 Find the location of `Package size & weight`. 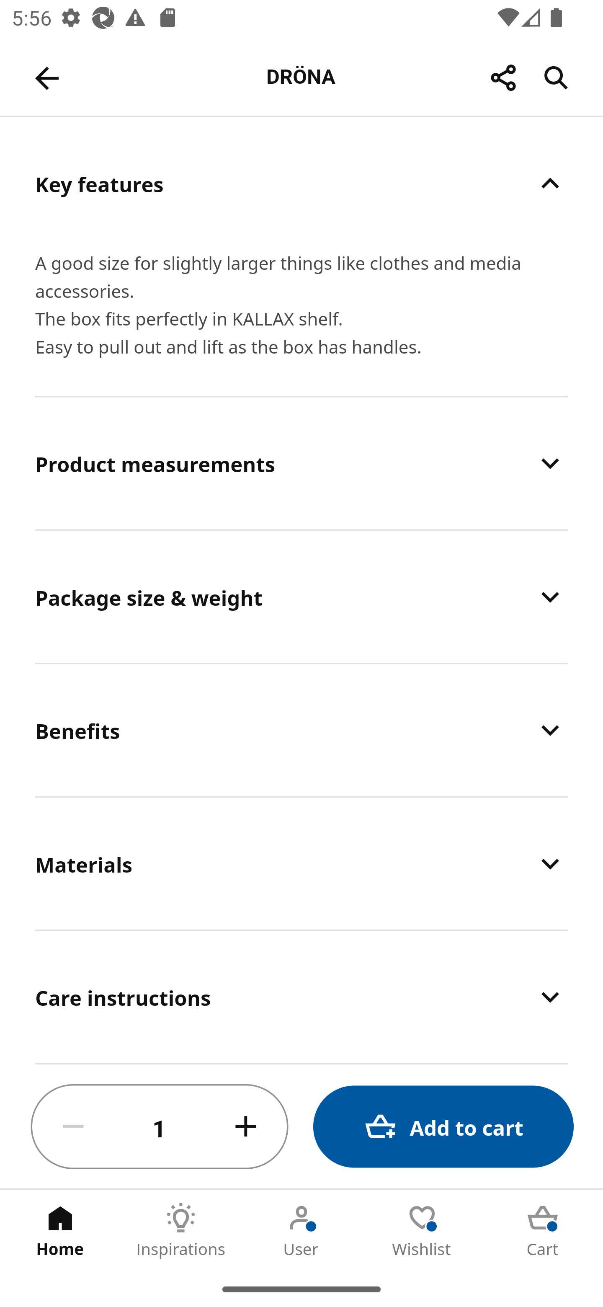

Package size & weight is located at coordinates (301, 597).